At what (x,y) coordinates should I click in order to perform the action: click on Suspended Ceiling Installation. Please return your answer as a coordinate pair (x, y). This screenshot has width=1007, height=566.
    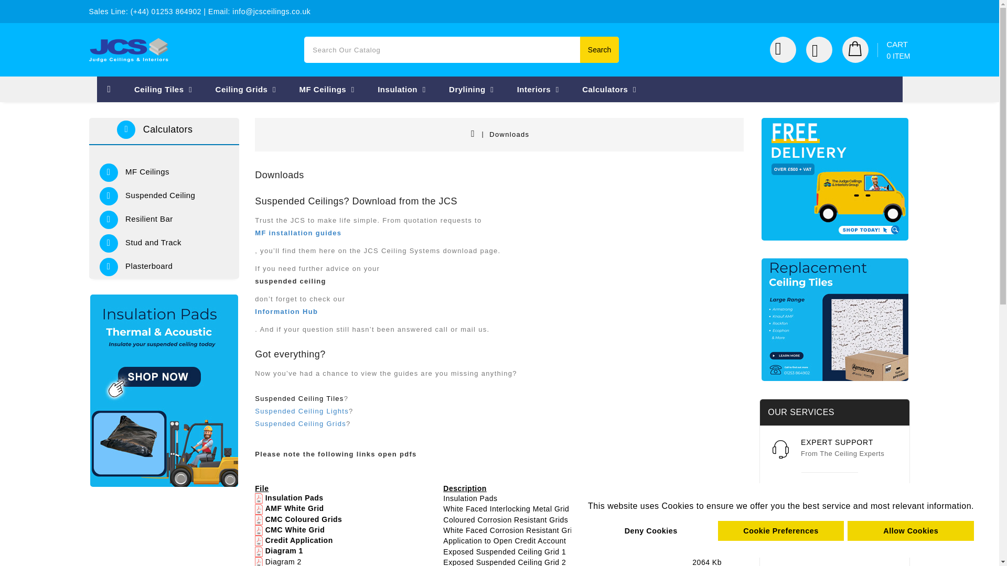
    Looking at the image, I should click on (326, 89).